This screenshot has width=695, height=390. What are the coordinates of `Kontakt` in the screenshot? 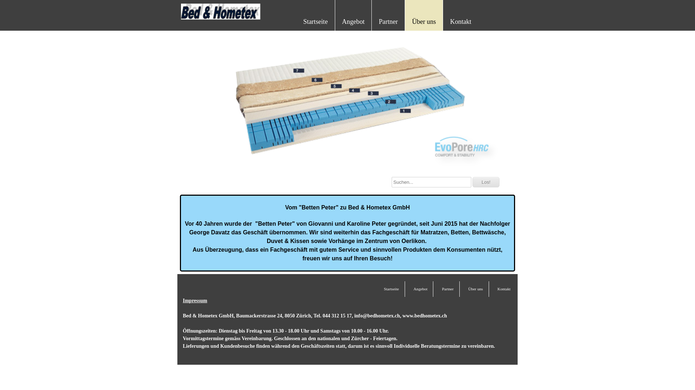 It's located at (461, 21).